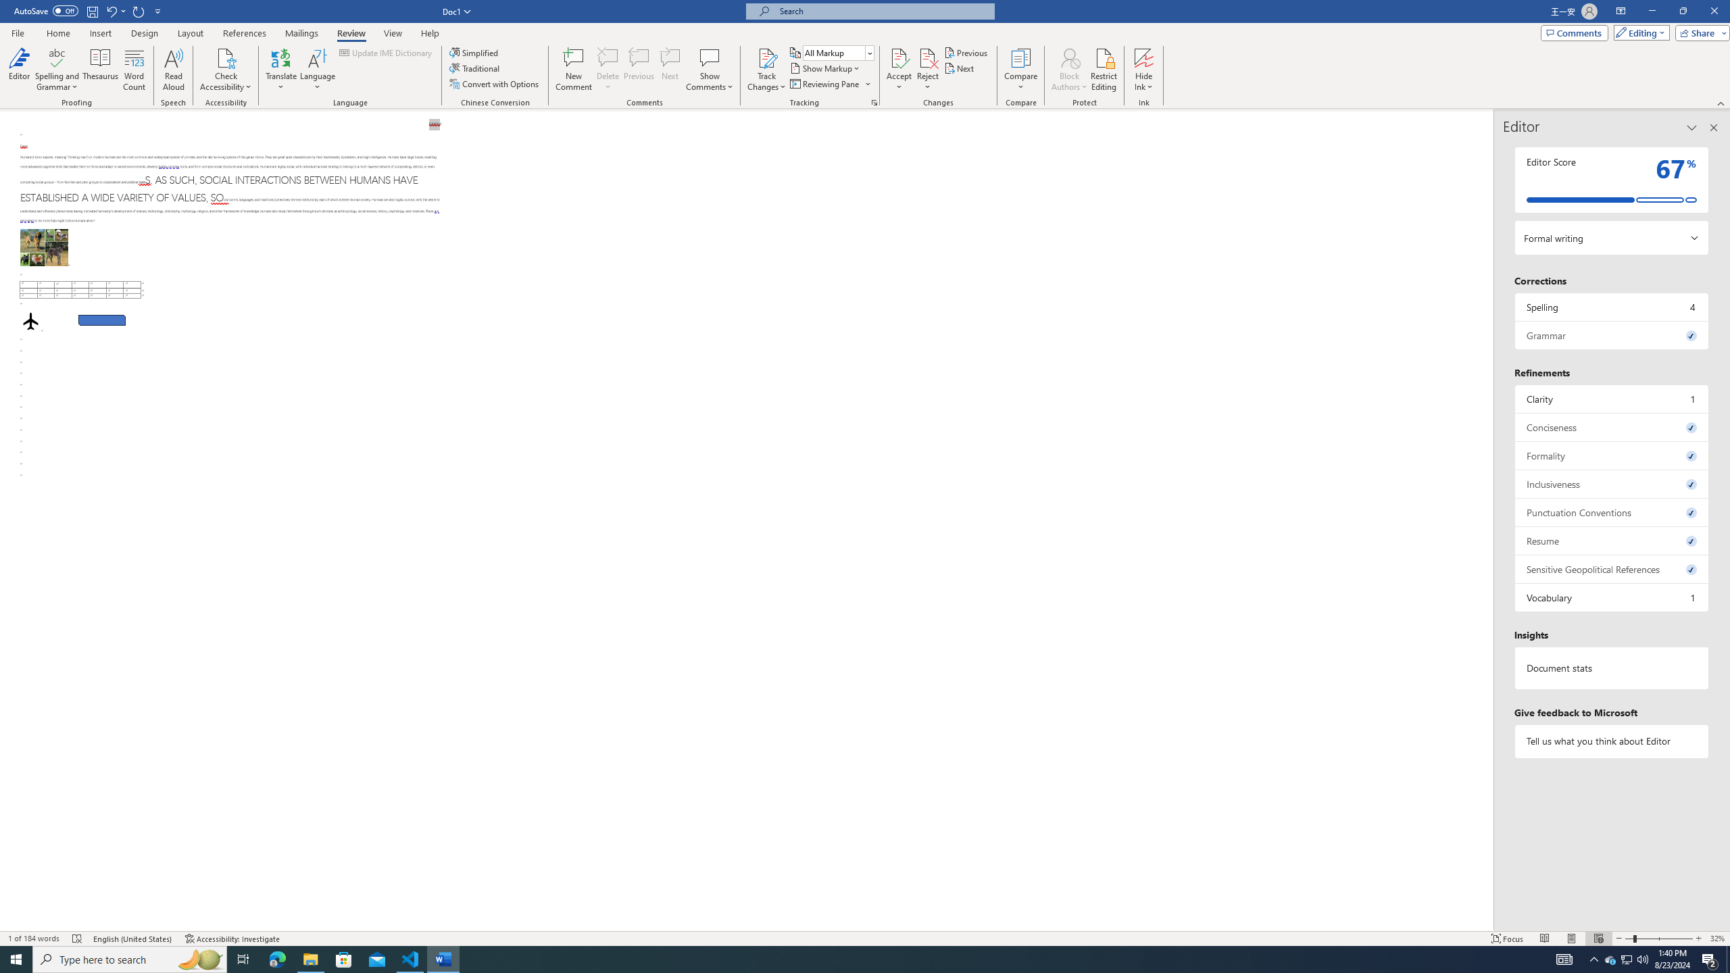  I want to click on Reviewing Pane, so click(824, 84).